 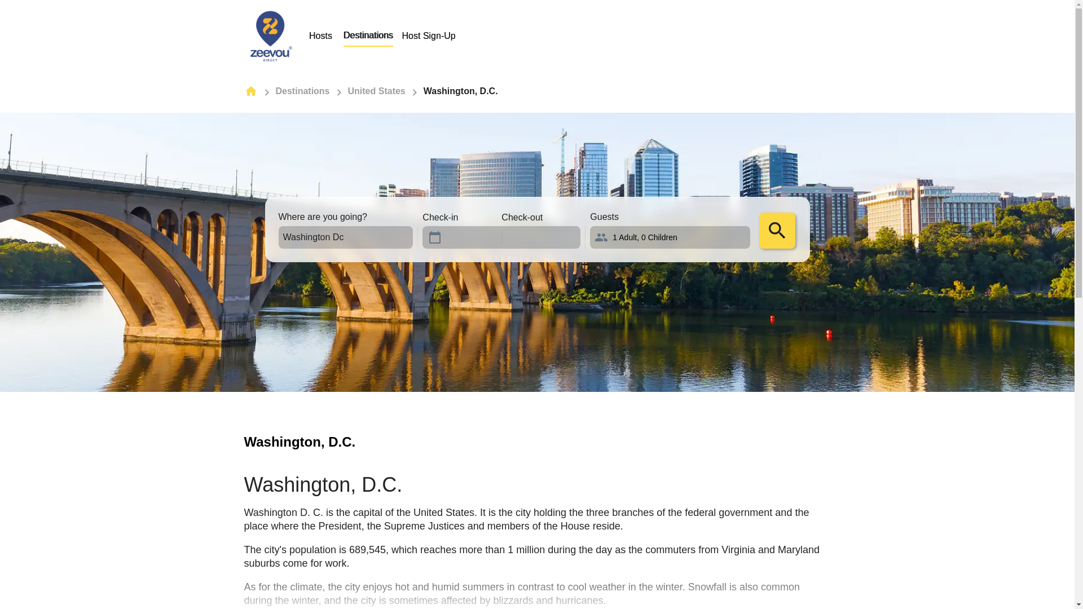 What do you see at coordinates (368, 36) in the screenshot?
I see `Destinations` at bounding box center [368, 36].